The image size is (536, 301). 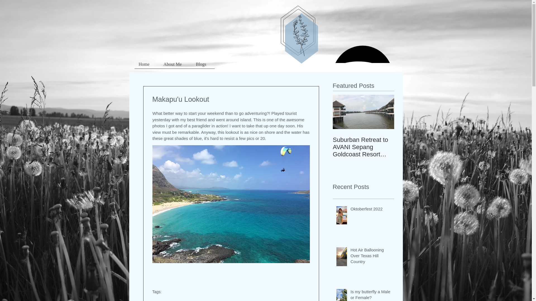 I want to click on Hot Air Ballooning Over Texas Hill Country, so click(x=370, y=256).